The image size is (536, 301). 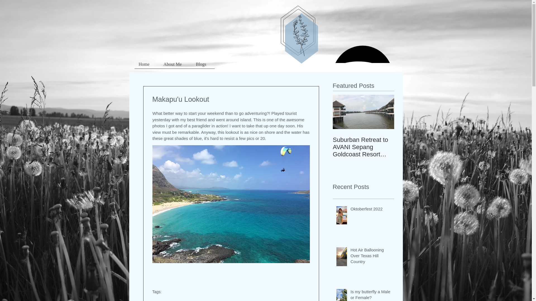 I want to click on Hot Air Ballooning Over Texas Hill Country, so click(x=370, y=256).